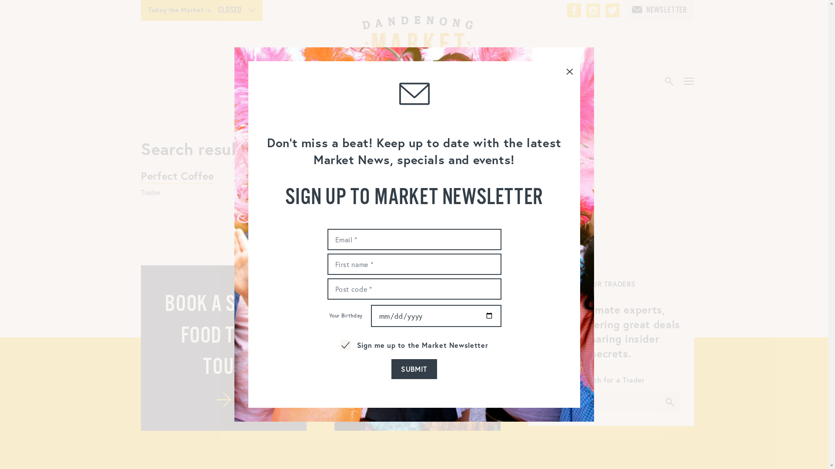 The image size is (835, 469). I want to click on Perfect Coffee, so click(177, 176).